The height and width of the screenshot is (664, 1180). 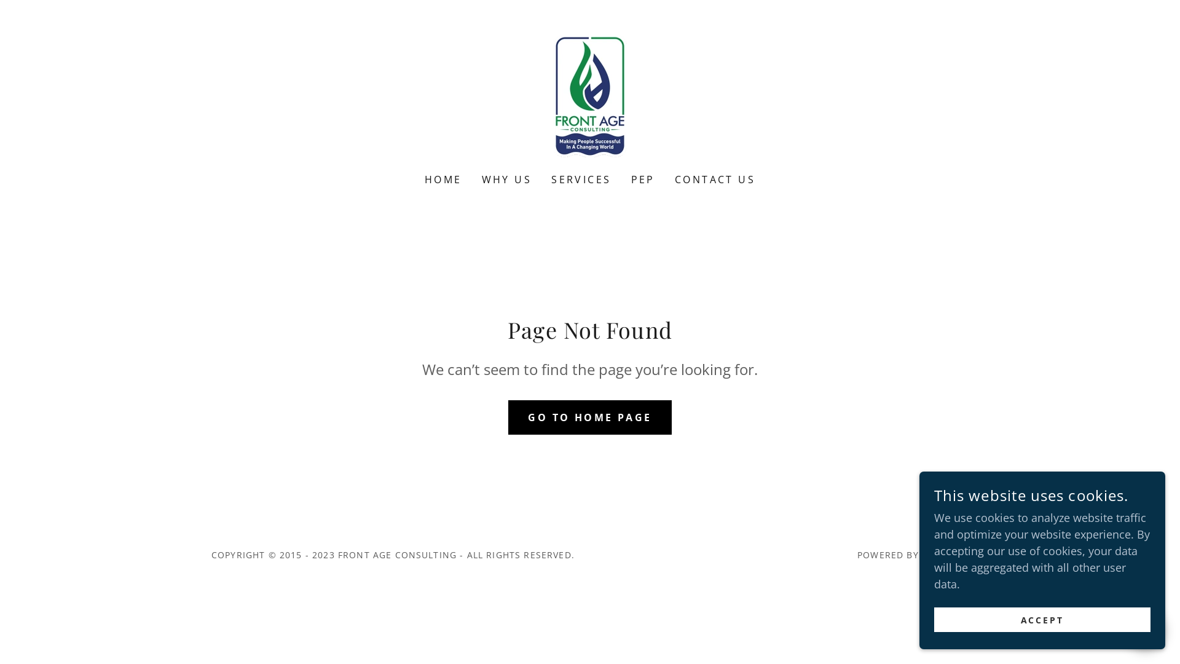 What do you see at coordinates (715, 180) in the screenshot?
I see `CONTACT US` at bounding box center [715, 180].